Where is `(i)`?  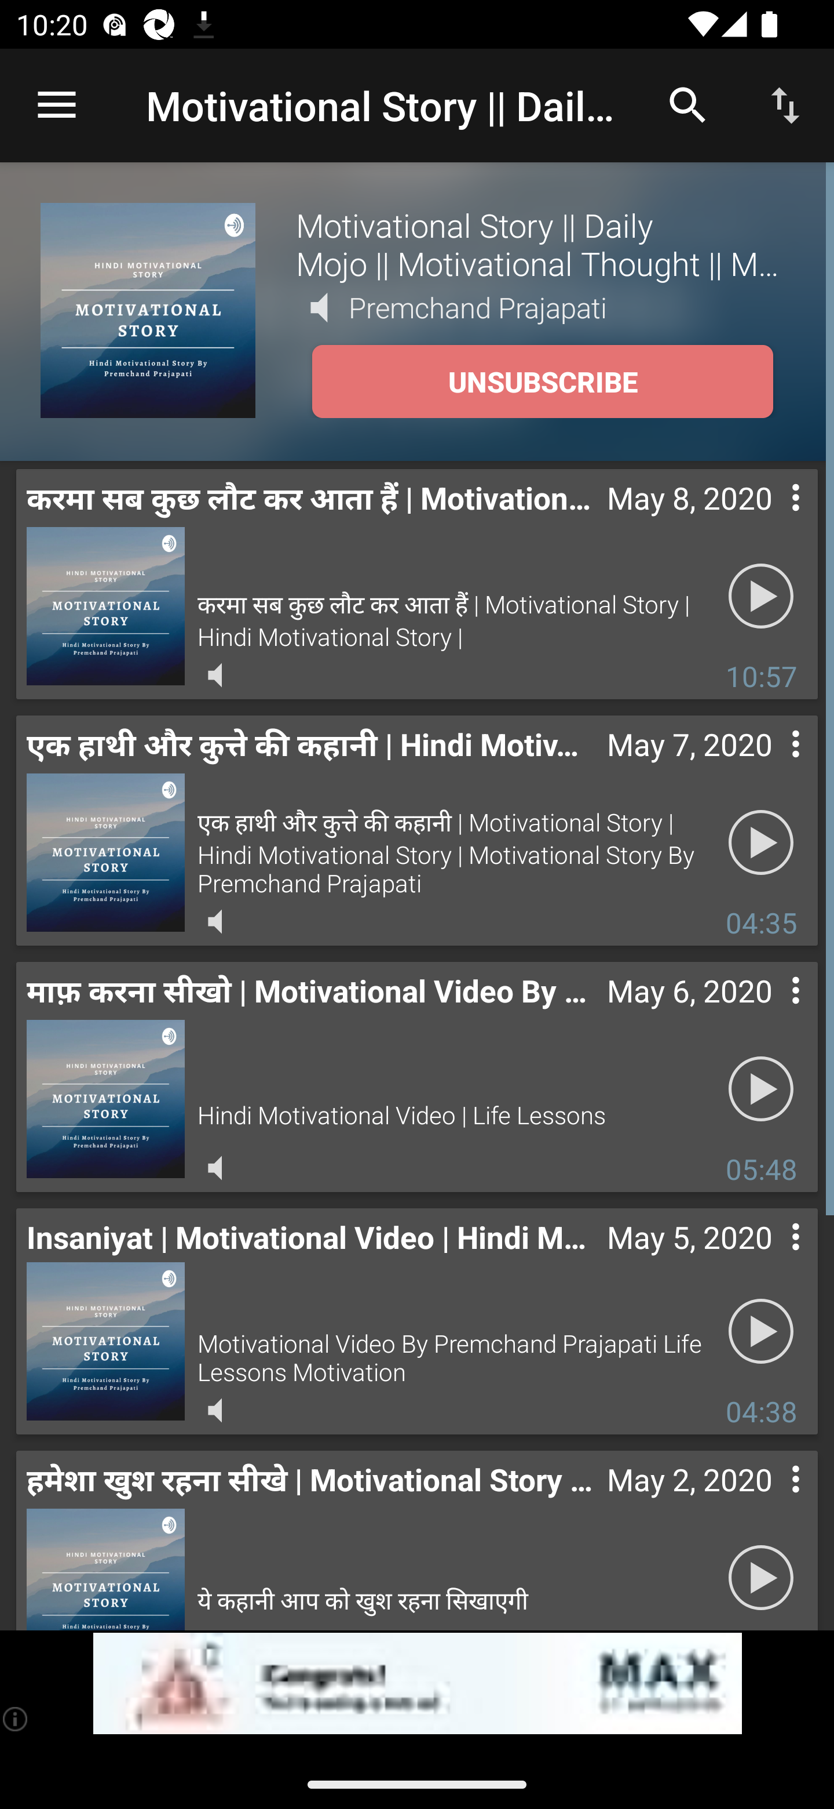 (i) is located at coordinates (16, 1719).